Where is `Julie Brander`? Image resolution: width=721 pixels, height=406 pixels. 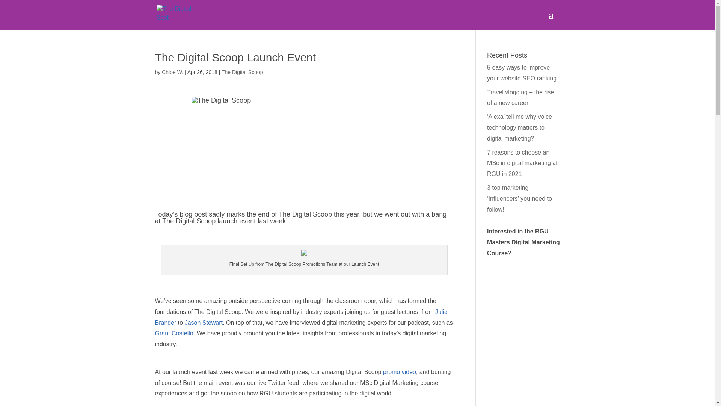
Julie Brander is located at coordinates (301, 317).